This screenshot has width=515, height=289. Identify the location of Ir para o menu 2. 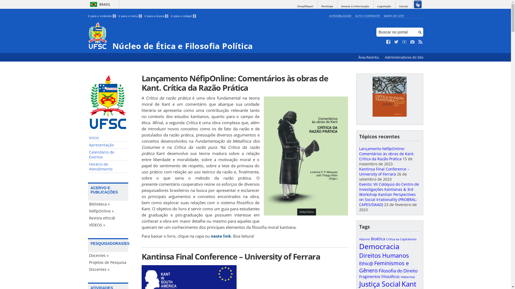
(130, 16).